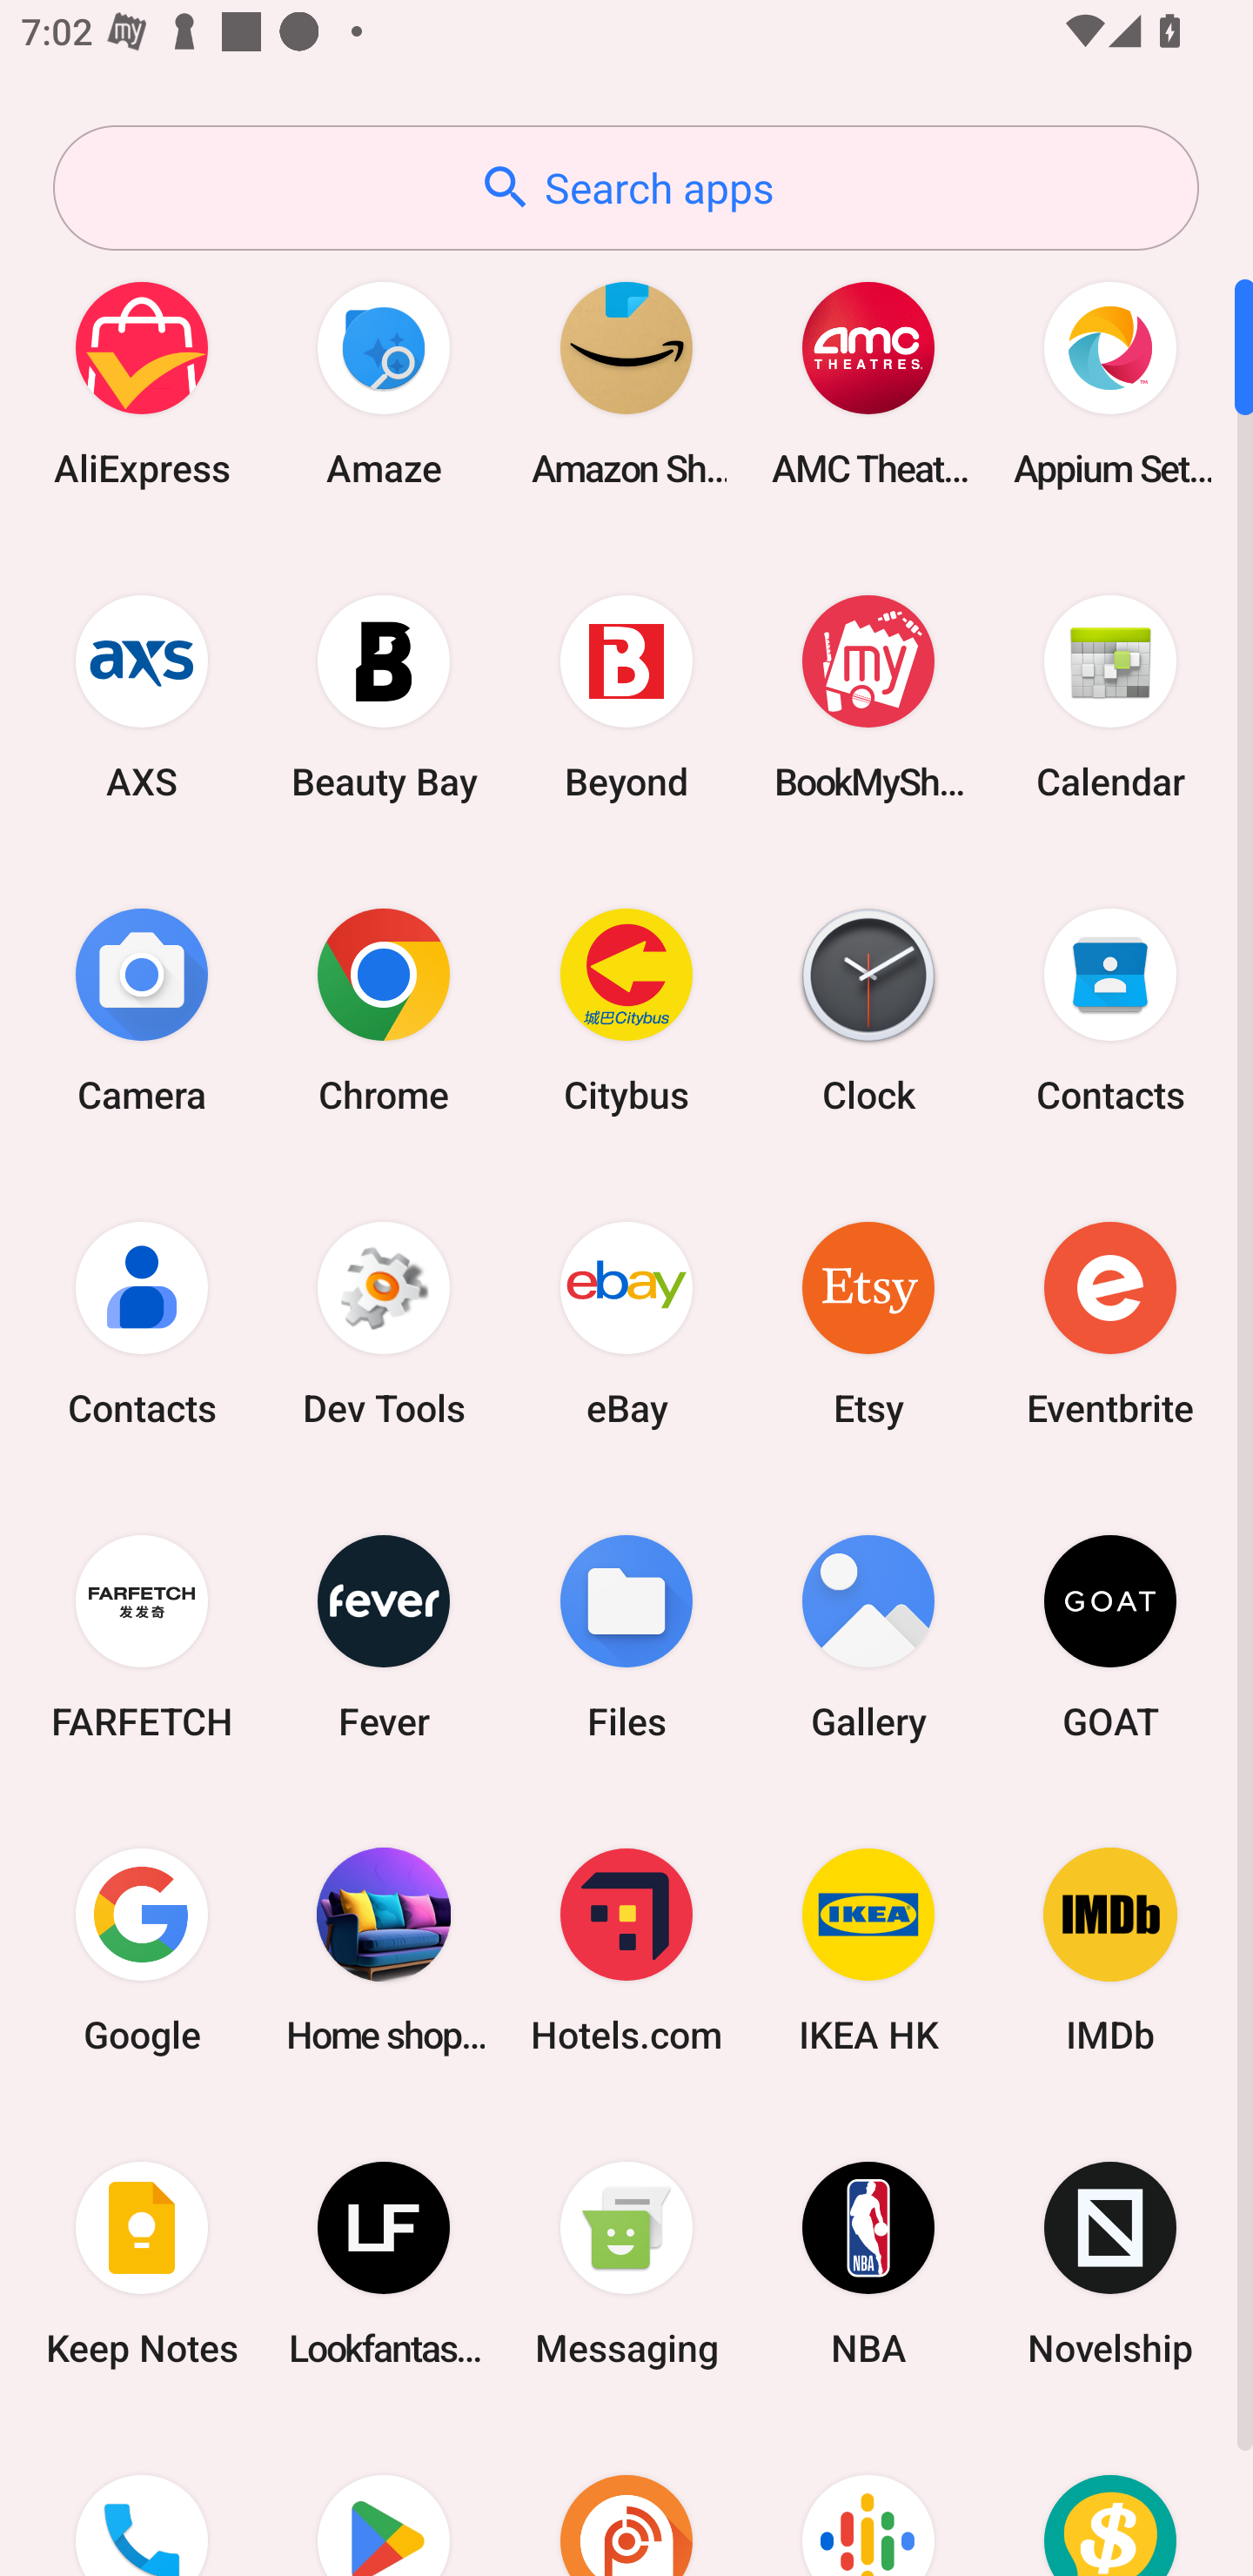  I want to click on NBA, so click(868, 2264).